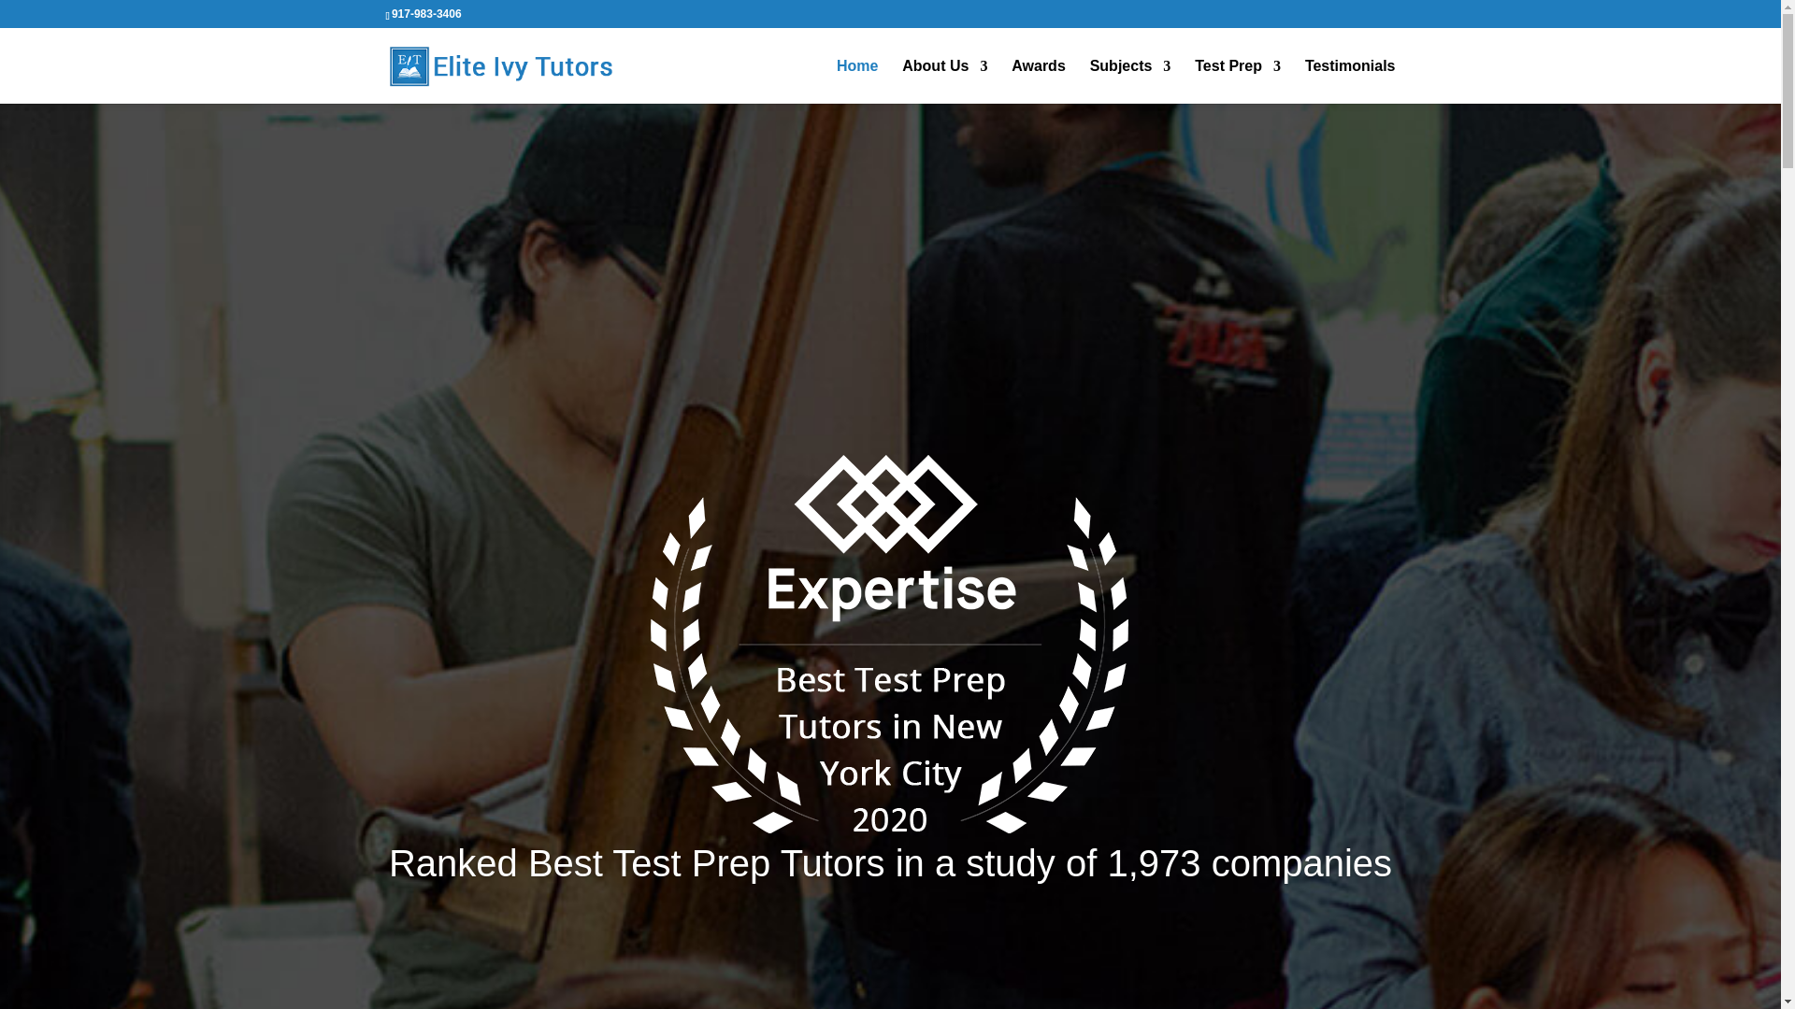 This screenshot has width=1795, height=1009. I want to click on Home, so click(856, 81).